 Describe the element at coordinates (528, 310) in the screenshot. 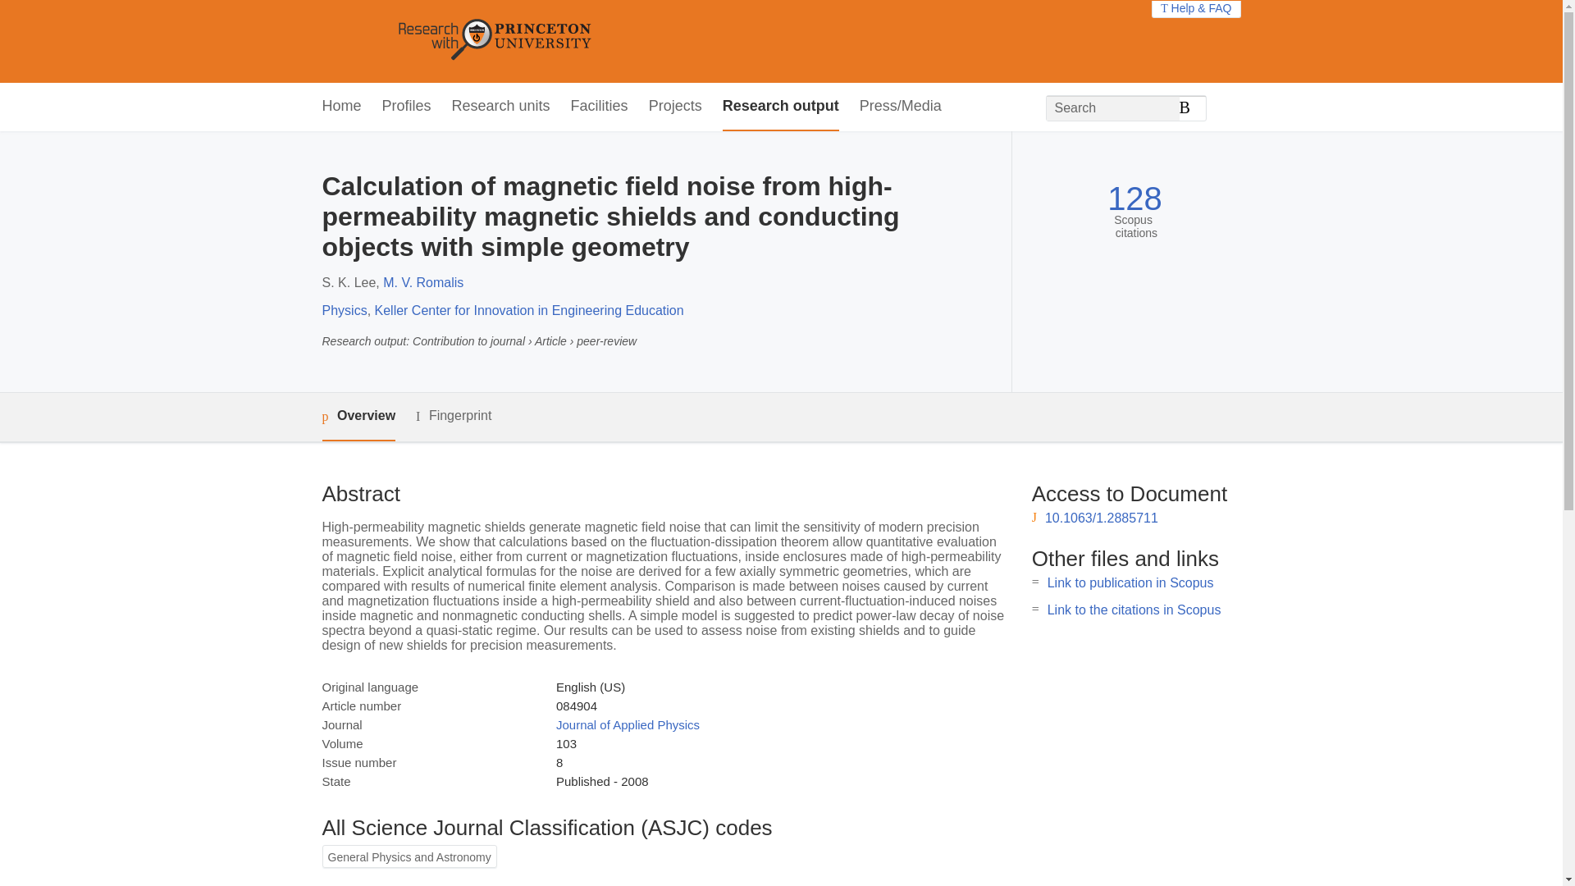

I see `Keller Center for Innovation in Engineering Education` at that location.